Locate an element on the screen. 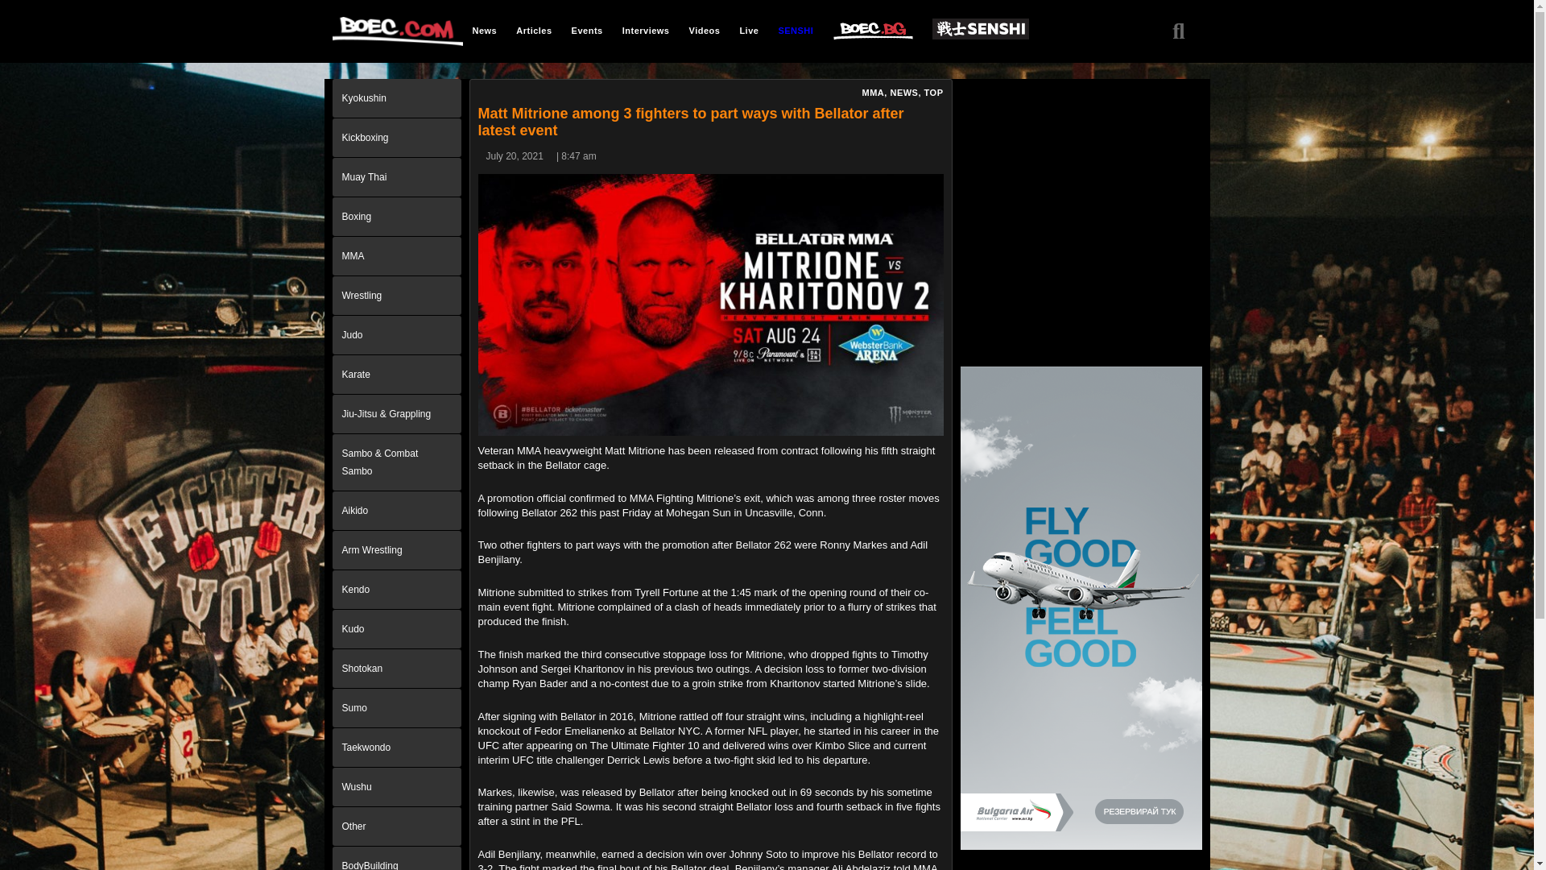 Image resolution: width=1546 pixels, height=870 pixels. Articles is located at coordinates (533, 30).